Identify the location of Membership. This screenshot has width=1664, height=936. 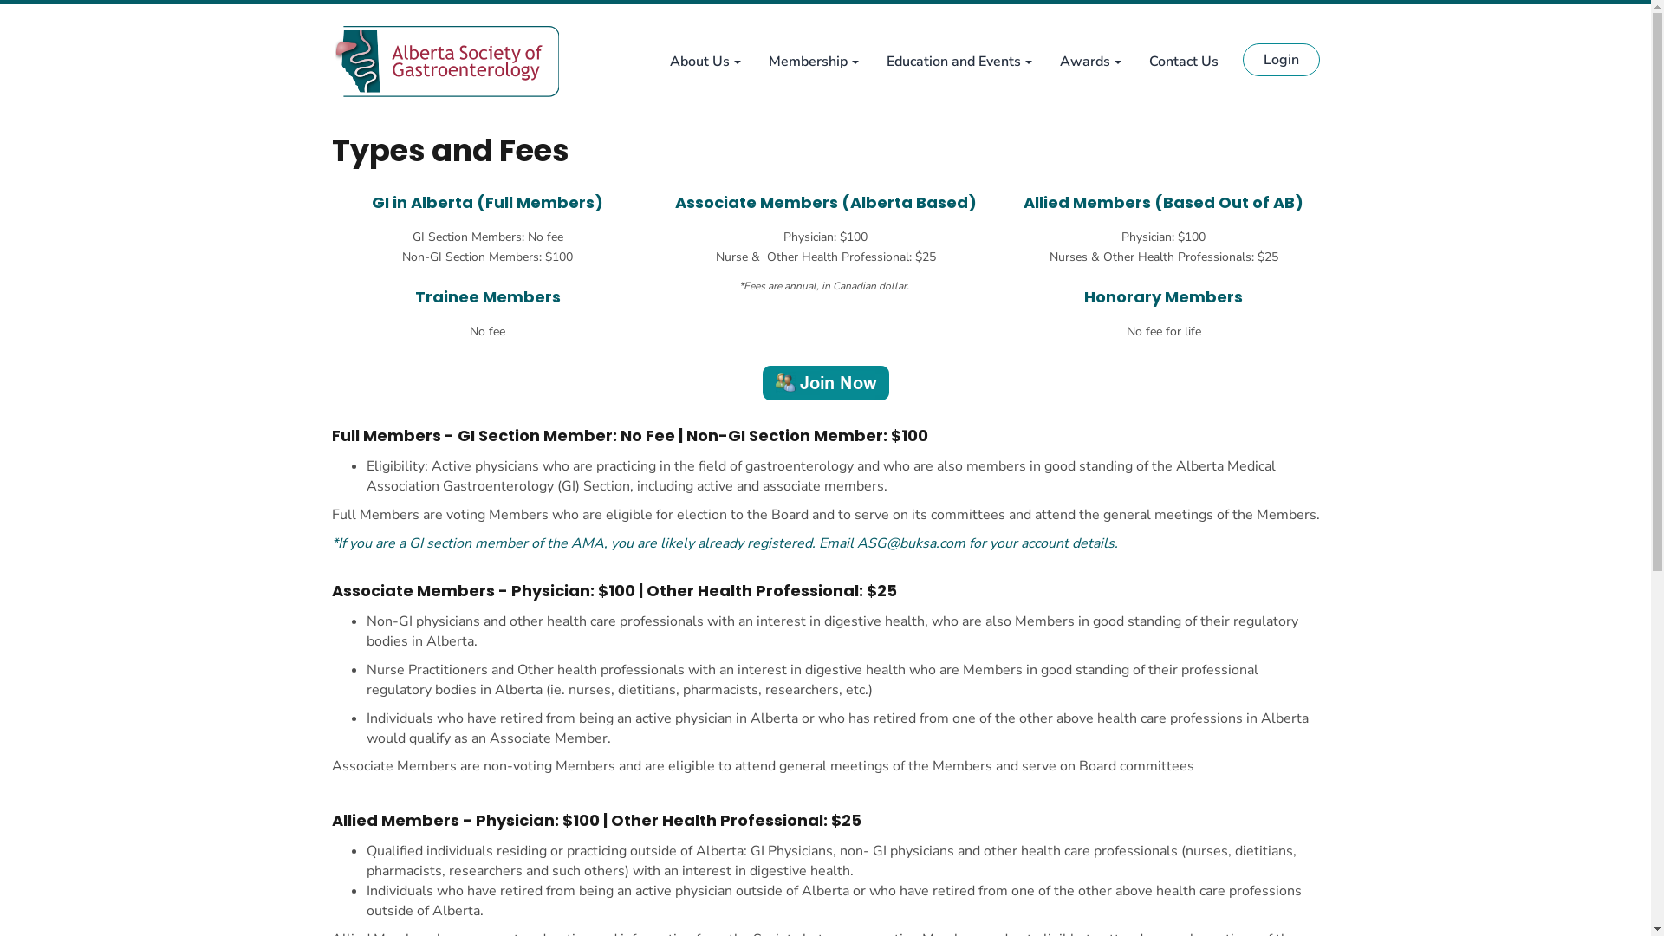
(813, 62).